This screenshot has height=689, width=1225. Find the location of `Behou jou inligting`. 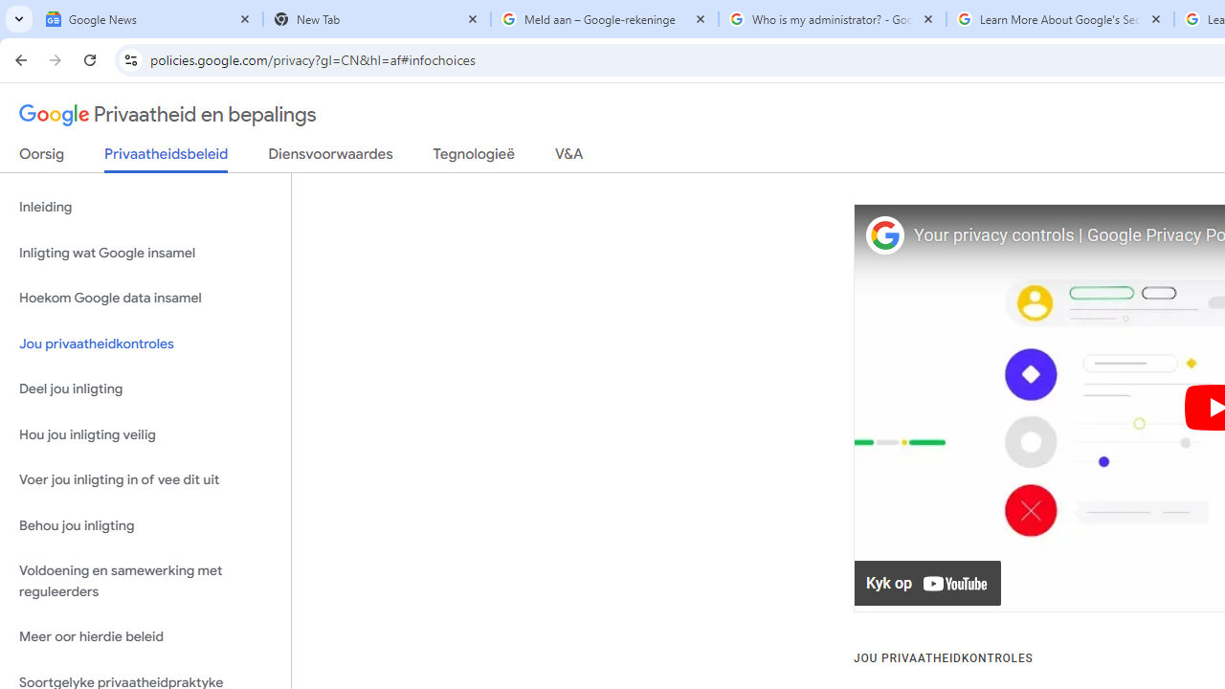

Behou jou inligting is located at coordinates (145, 524).